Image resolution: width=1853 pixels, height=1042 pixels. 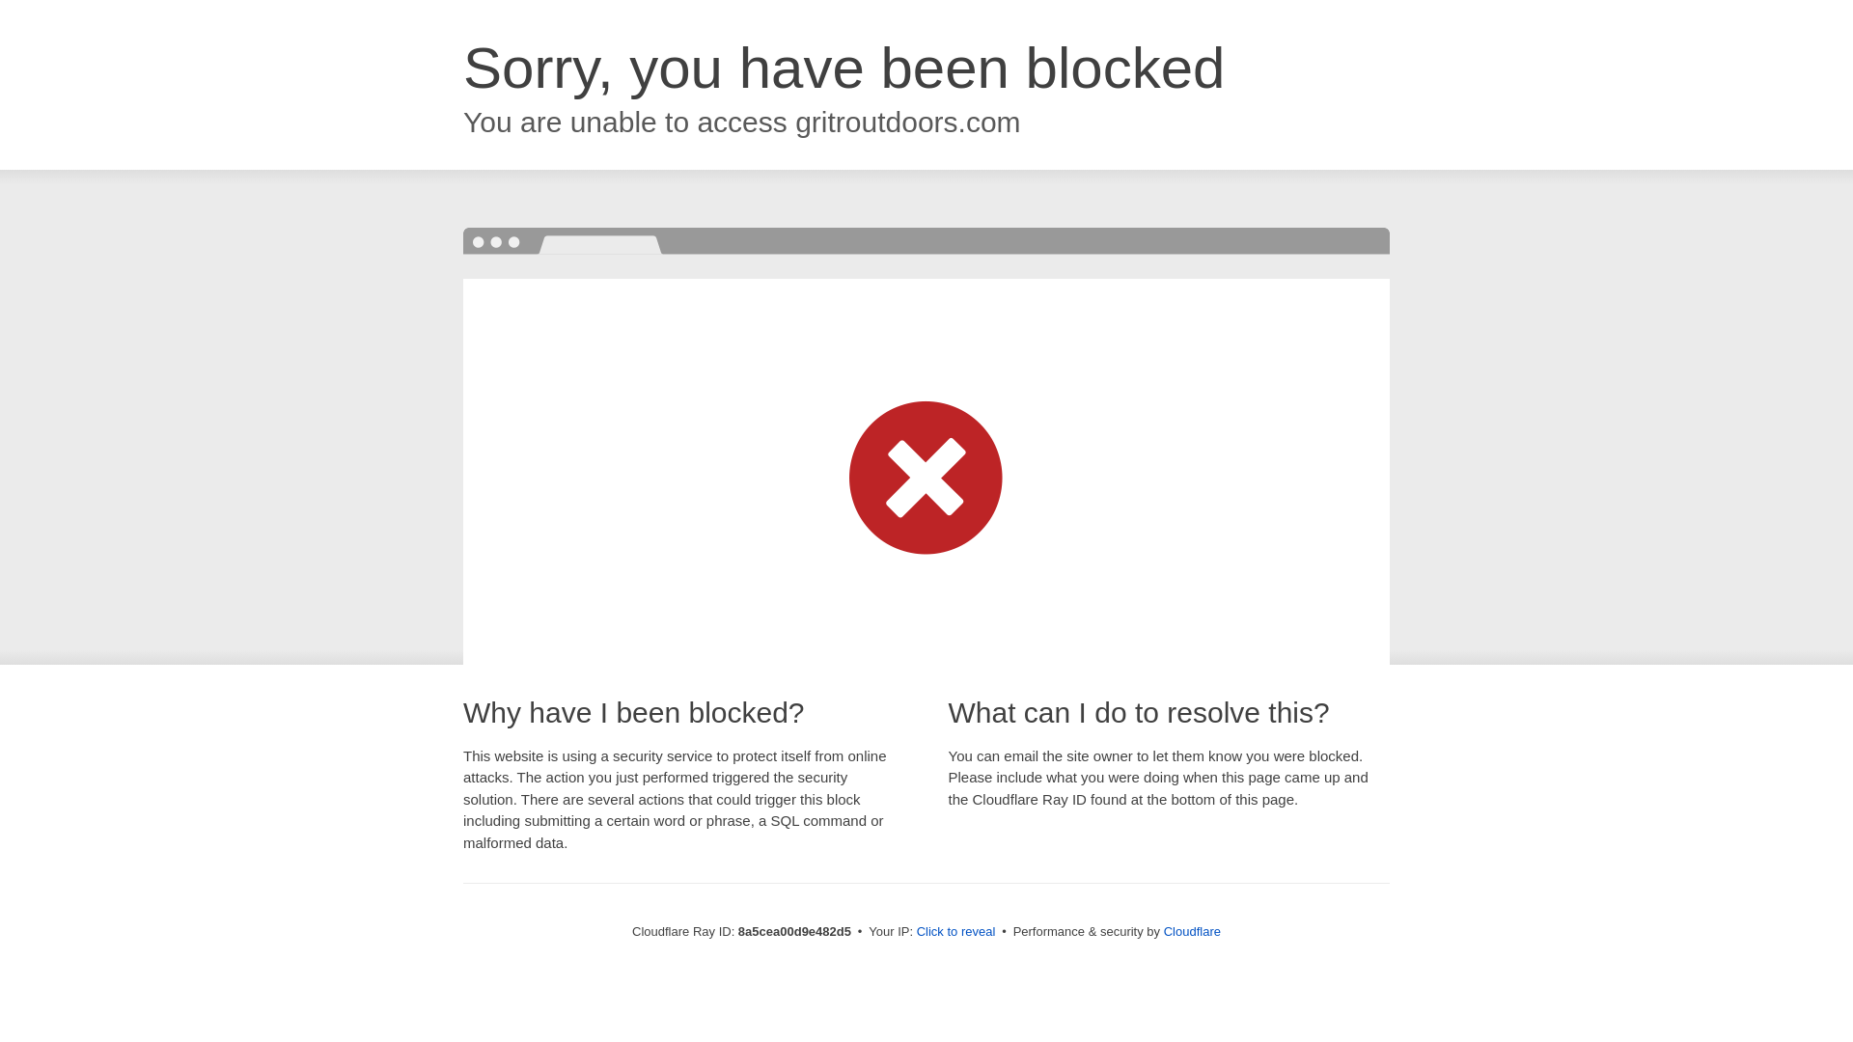 I want to click on Click to reveal, so click(x=956, y=932).